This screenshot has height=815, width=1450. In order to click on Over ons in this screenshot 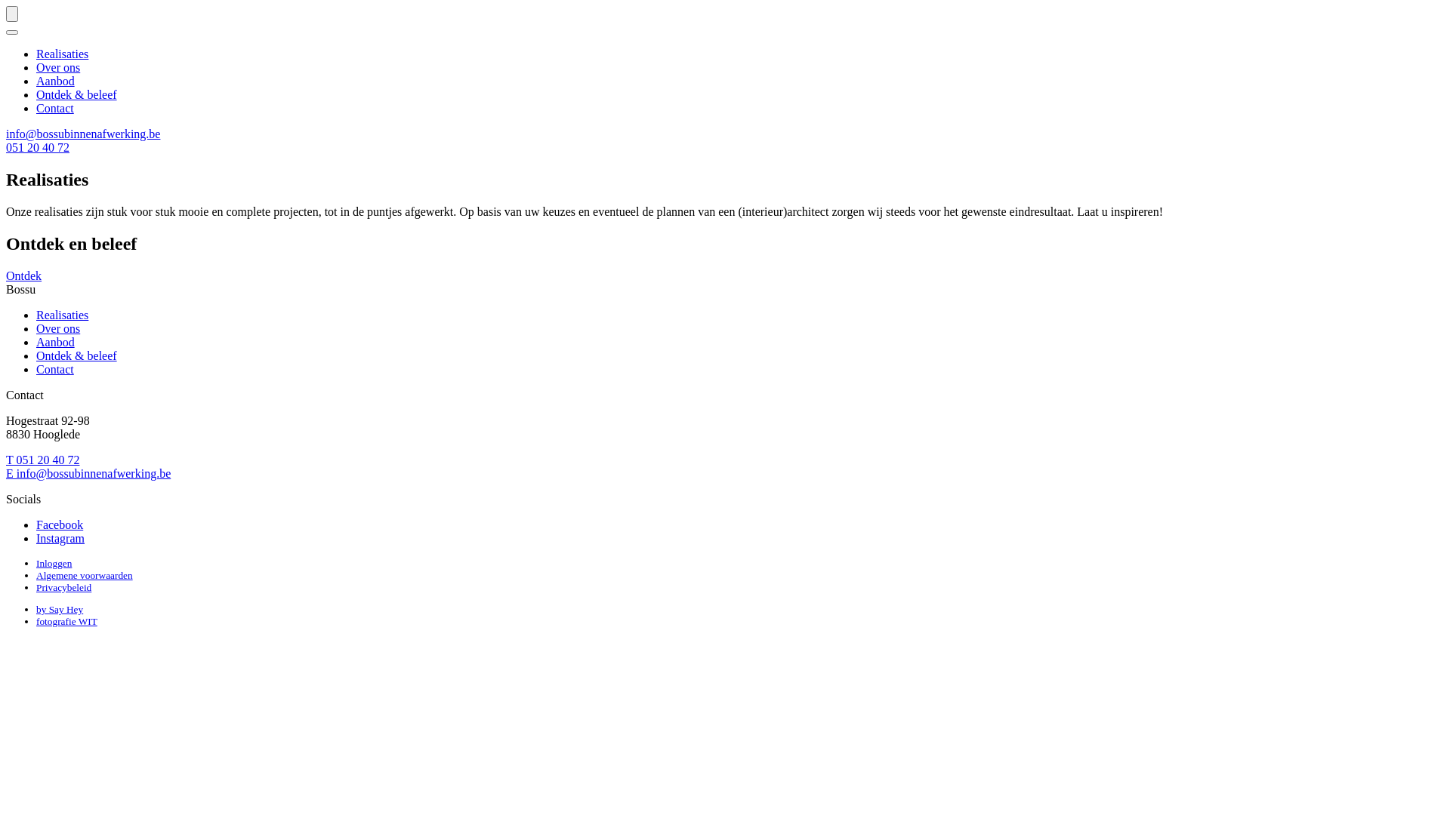, I will do `click(58, 68)`.